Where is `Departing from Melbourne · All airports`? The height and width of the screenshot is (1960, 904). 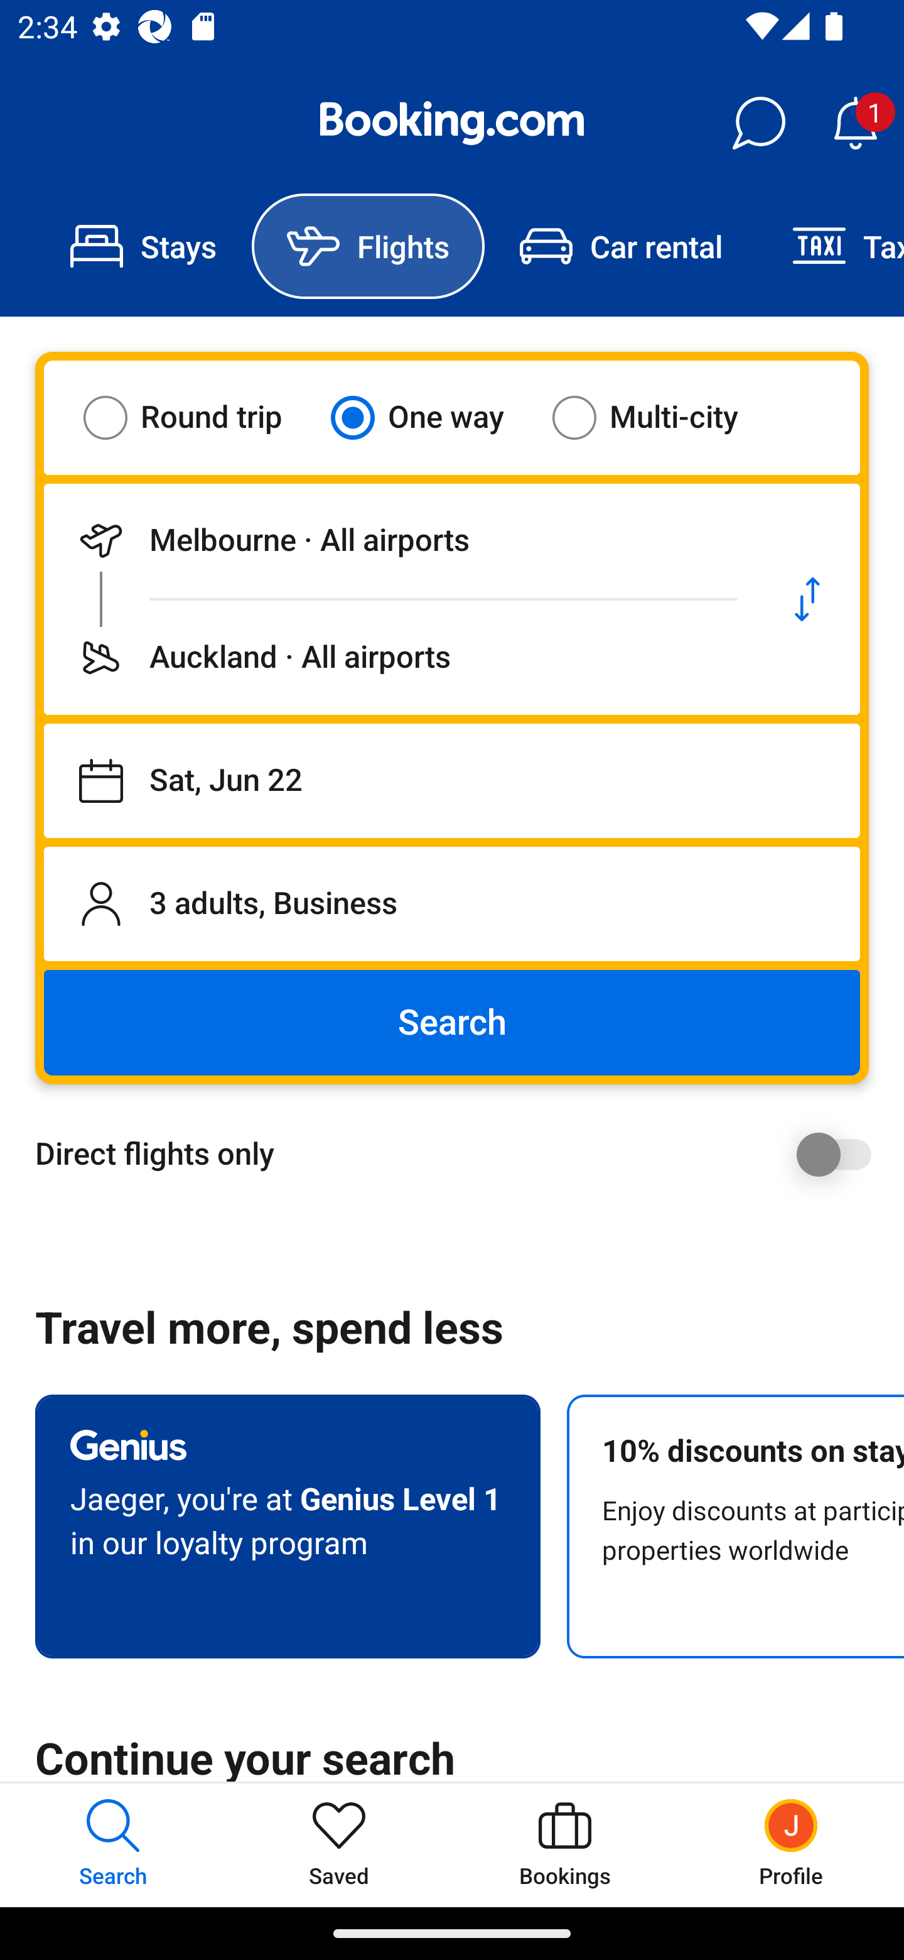
Departing from Melbourne · All airports is located at coordinates (399, 540).